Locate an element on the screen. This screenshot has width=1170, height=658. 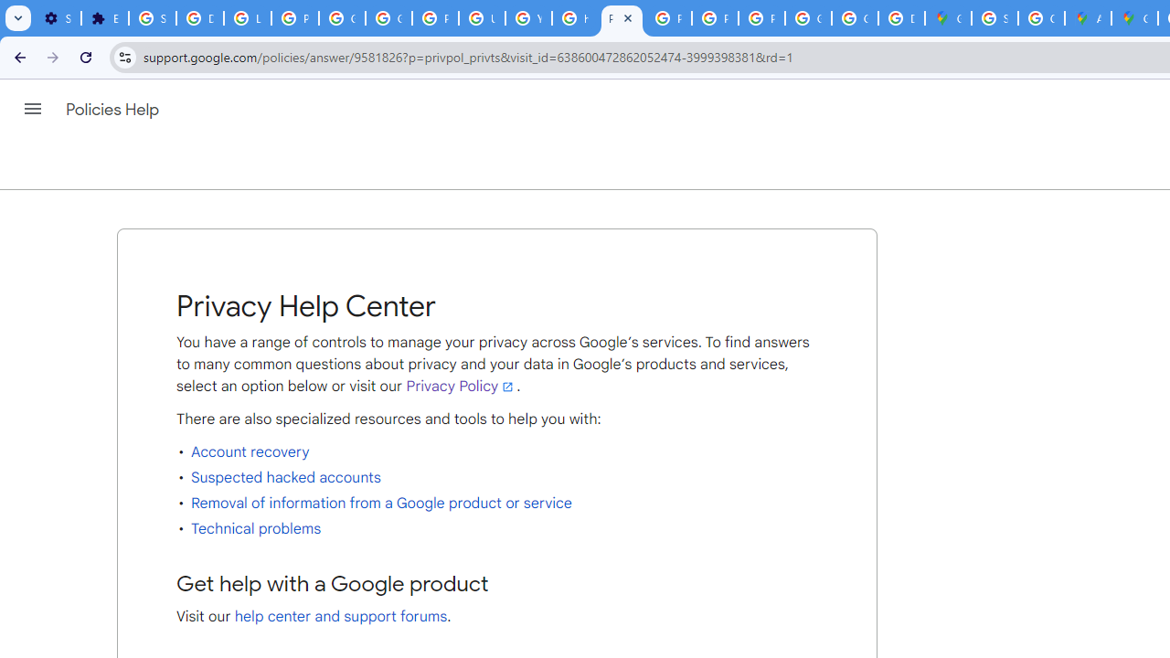
Sign in - Google Accounts is located at coordinates (994, 18).